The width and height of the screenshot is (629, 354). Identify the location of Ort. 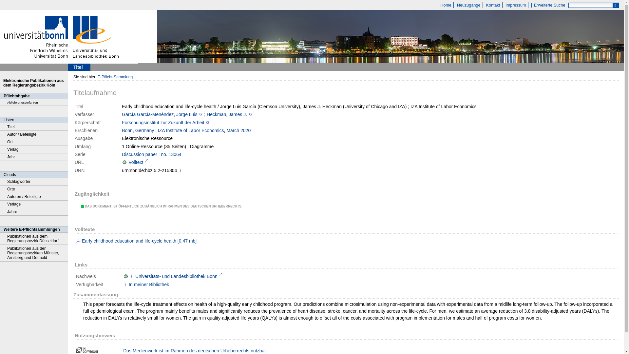
(34, 142).